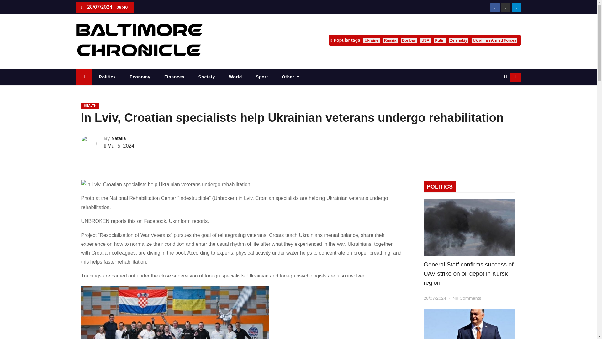 The image size is (602, 339). What do you see at coordinates (90, 105) in the screenshot?
I see `HEALTH` at bounding box center [90, 105].